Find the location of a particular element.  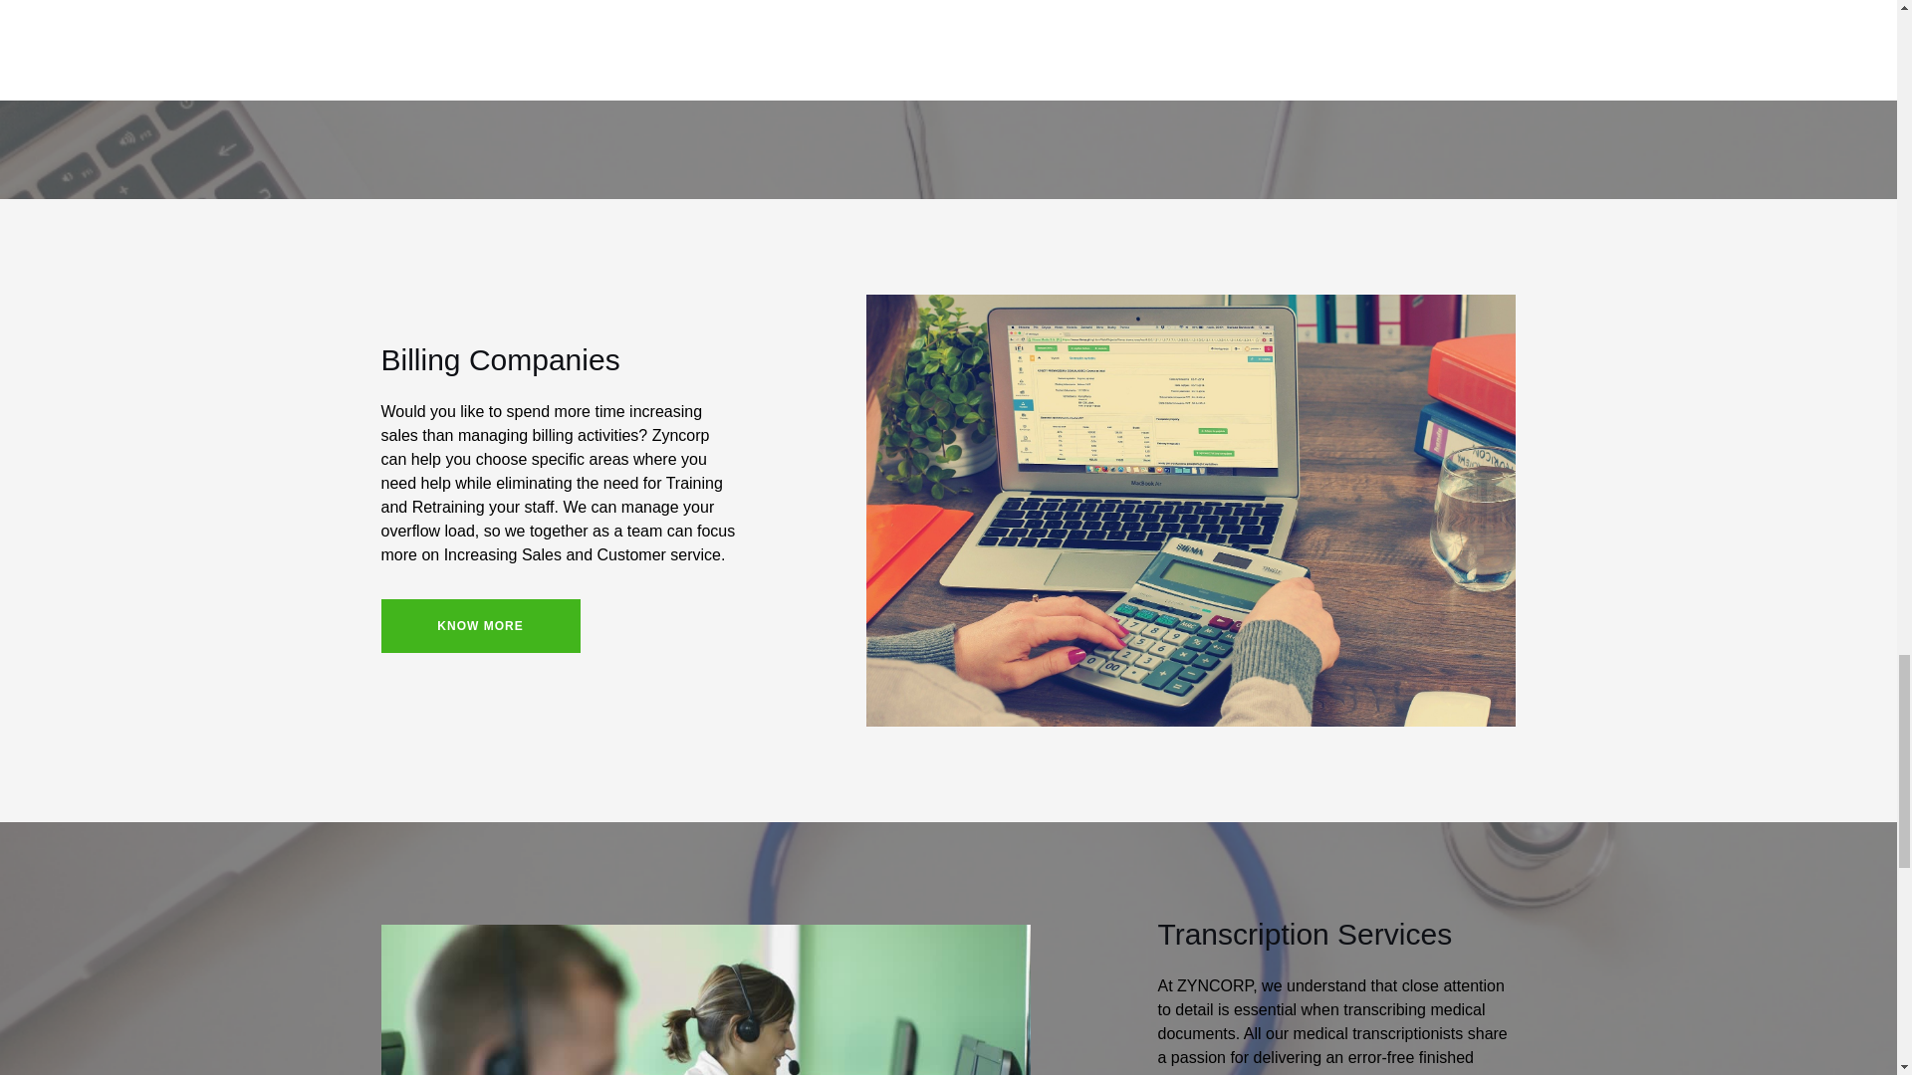

KNOW MORE is located at coordinates (480, 625).